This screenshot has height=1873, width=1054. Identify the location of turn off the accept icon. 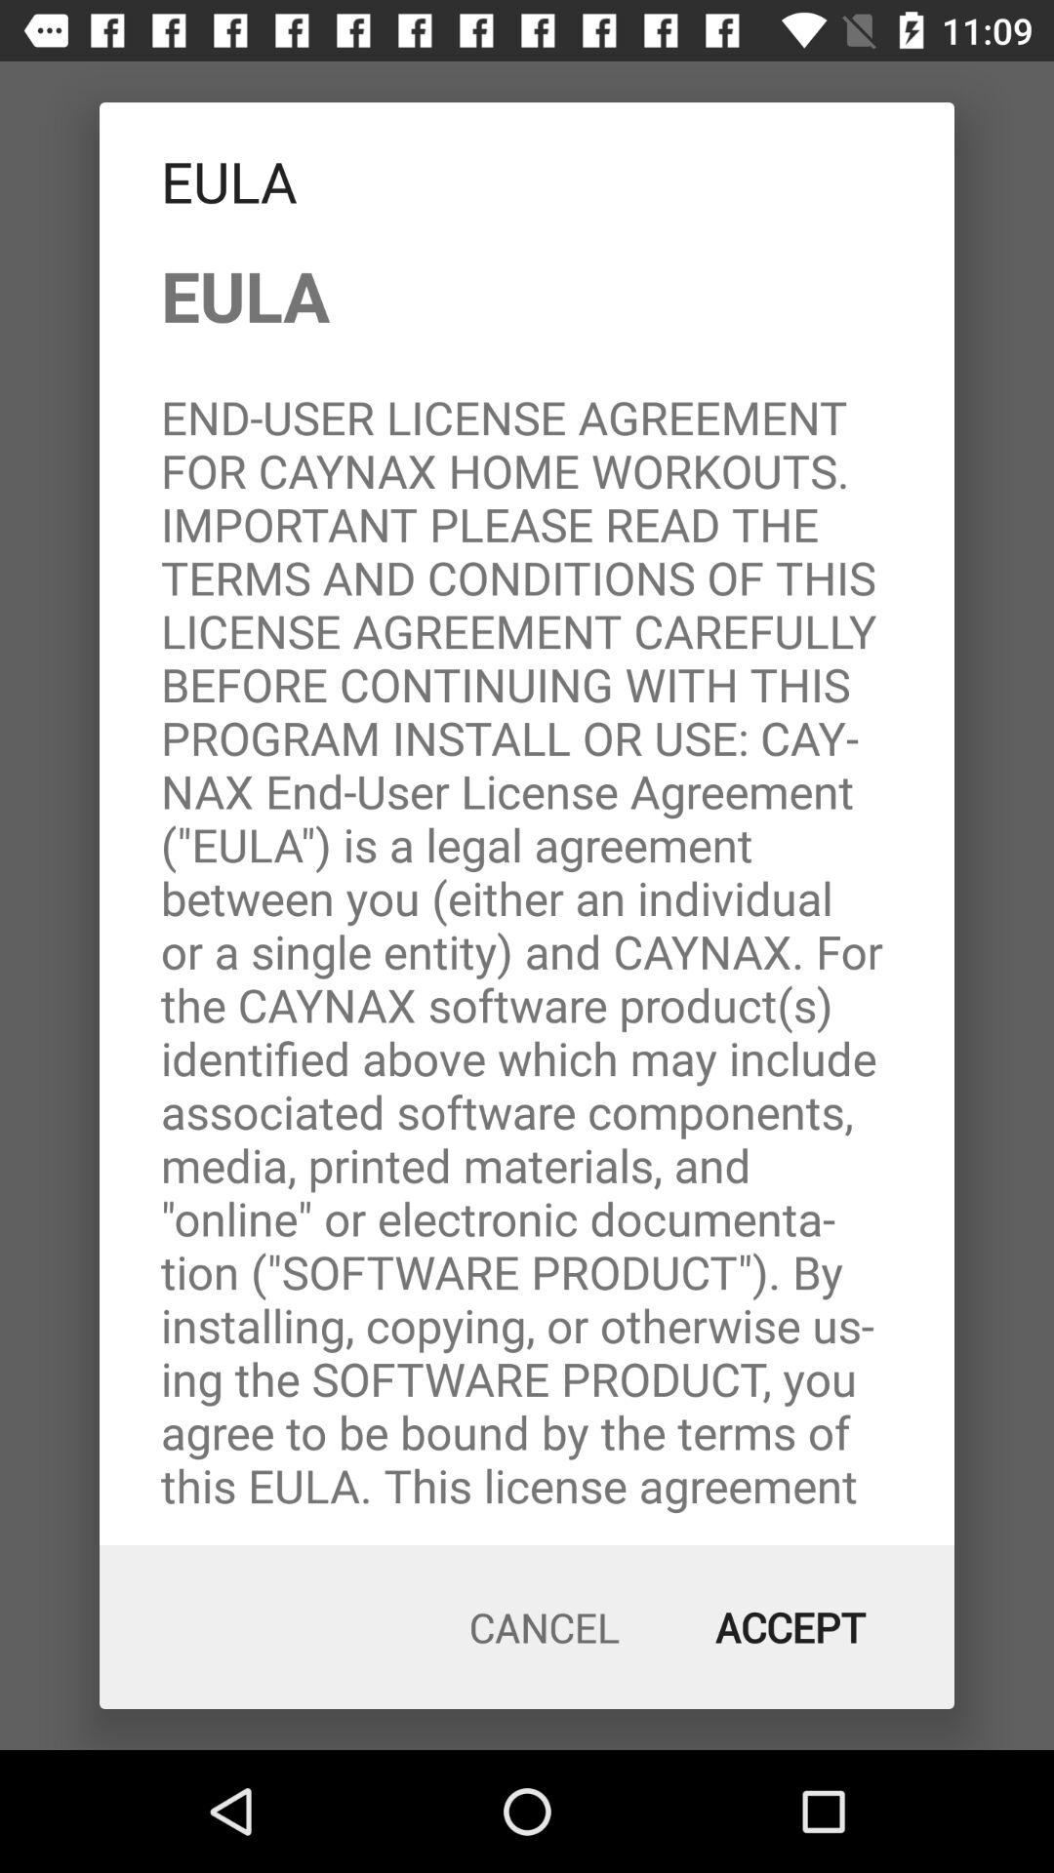
(790, 1627).